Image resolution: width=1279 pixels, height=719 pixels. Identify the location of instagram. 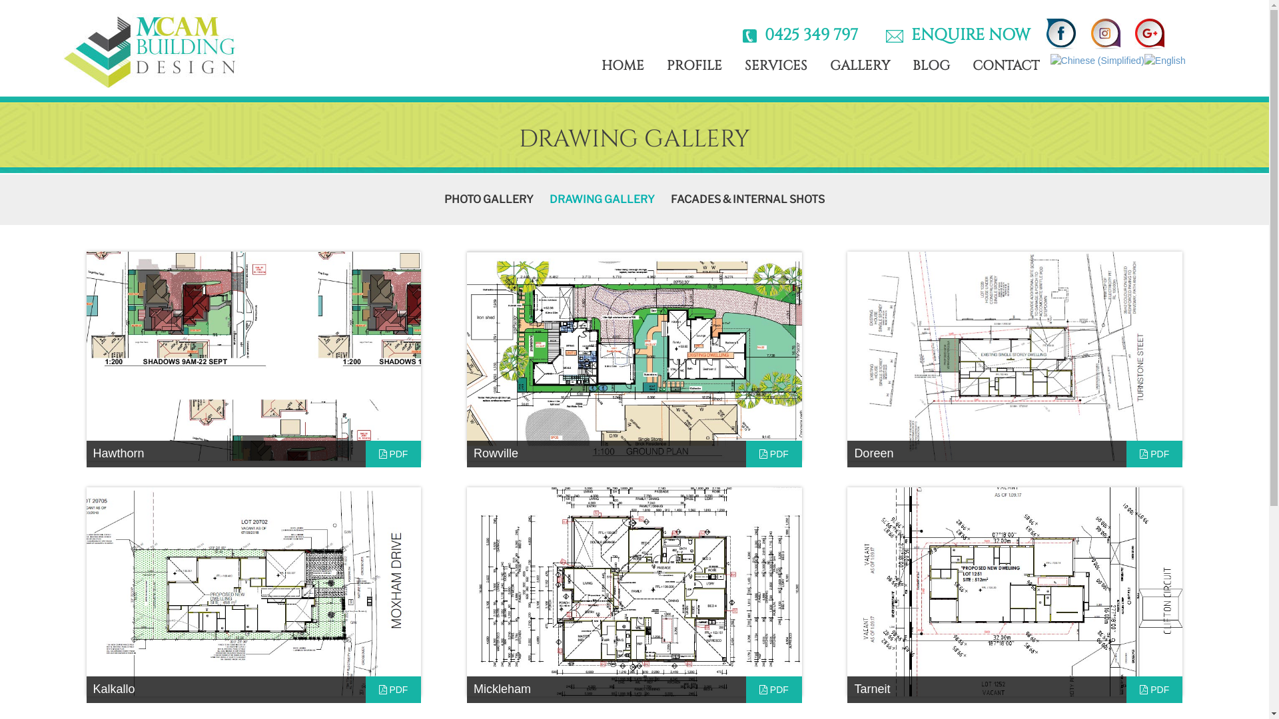
(1106, 33).